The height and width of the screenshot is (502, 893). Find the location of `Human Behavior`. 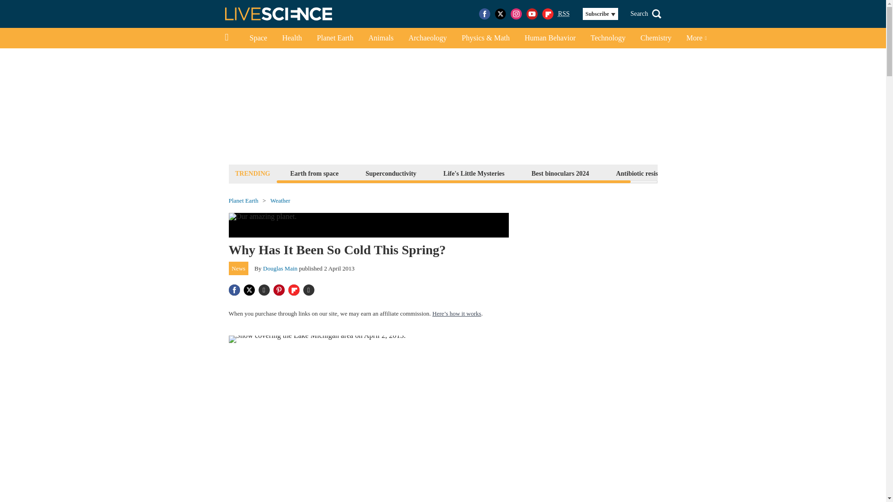

Human Behavior is located at coordinates (550, 38).